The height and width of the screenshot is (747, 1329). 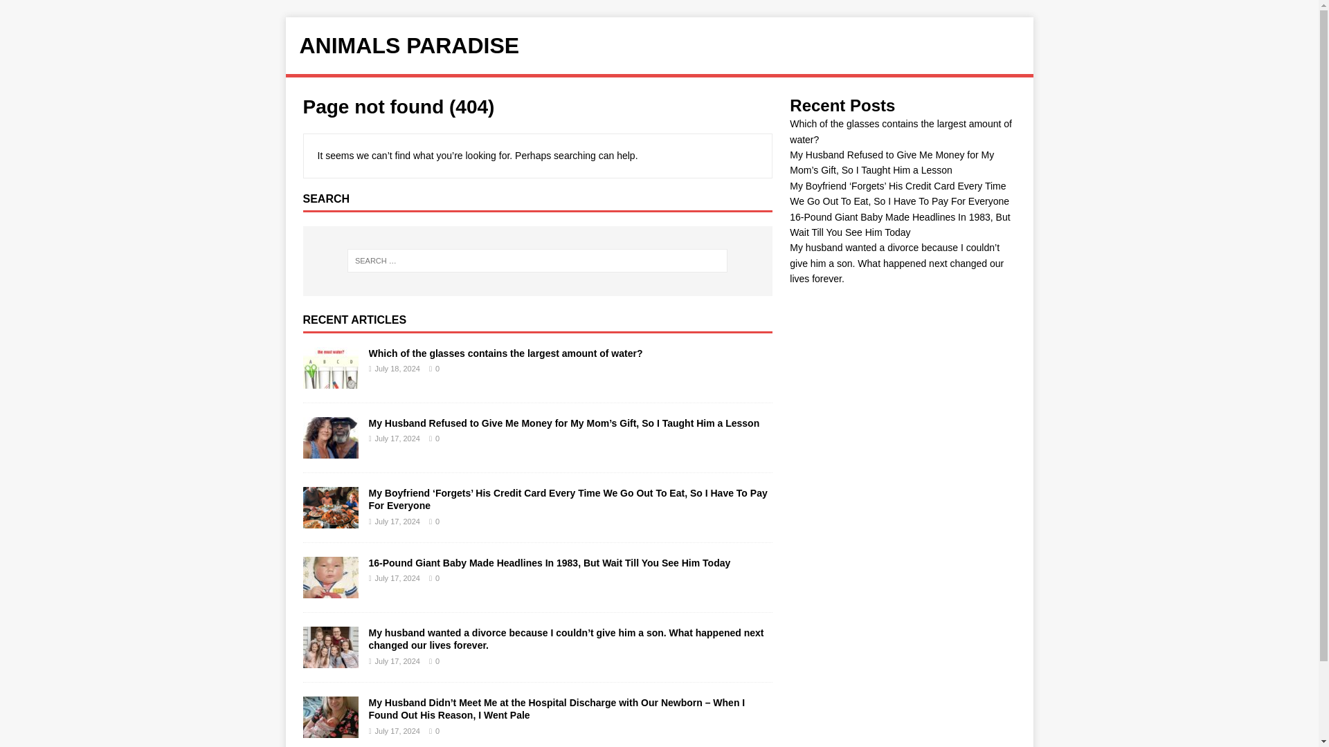 What do you see at coordinates (659, 46) in the screenshot?
I see `Animals Paradise` at bounding box center [659, 46].